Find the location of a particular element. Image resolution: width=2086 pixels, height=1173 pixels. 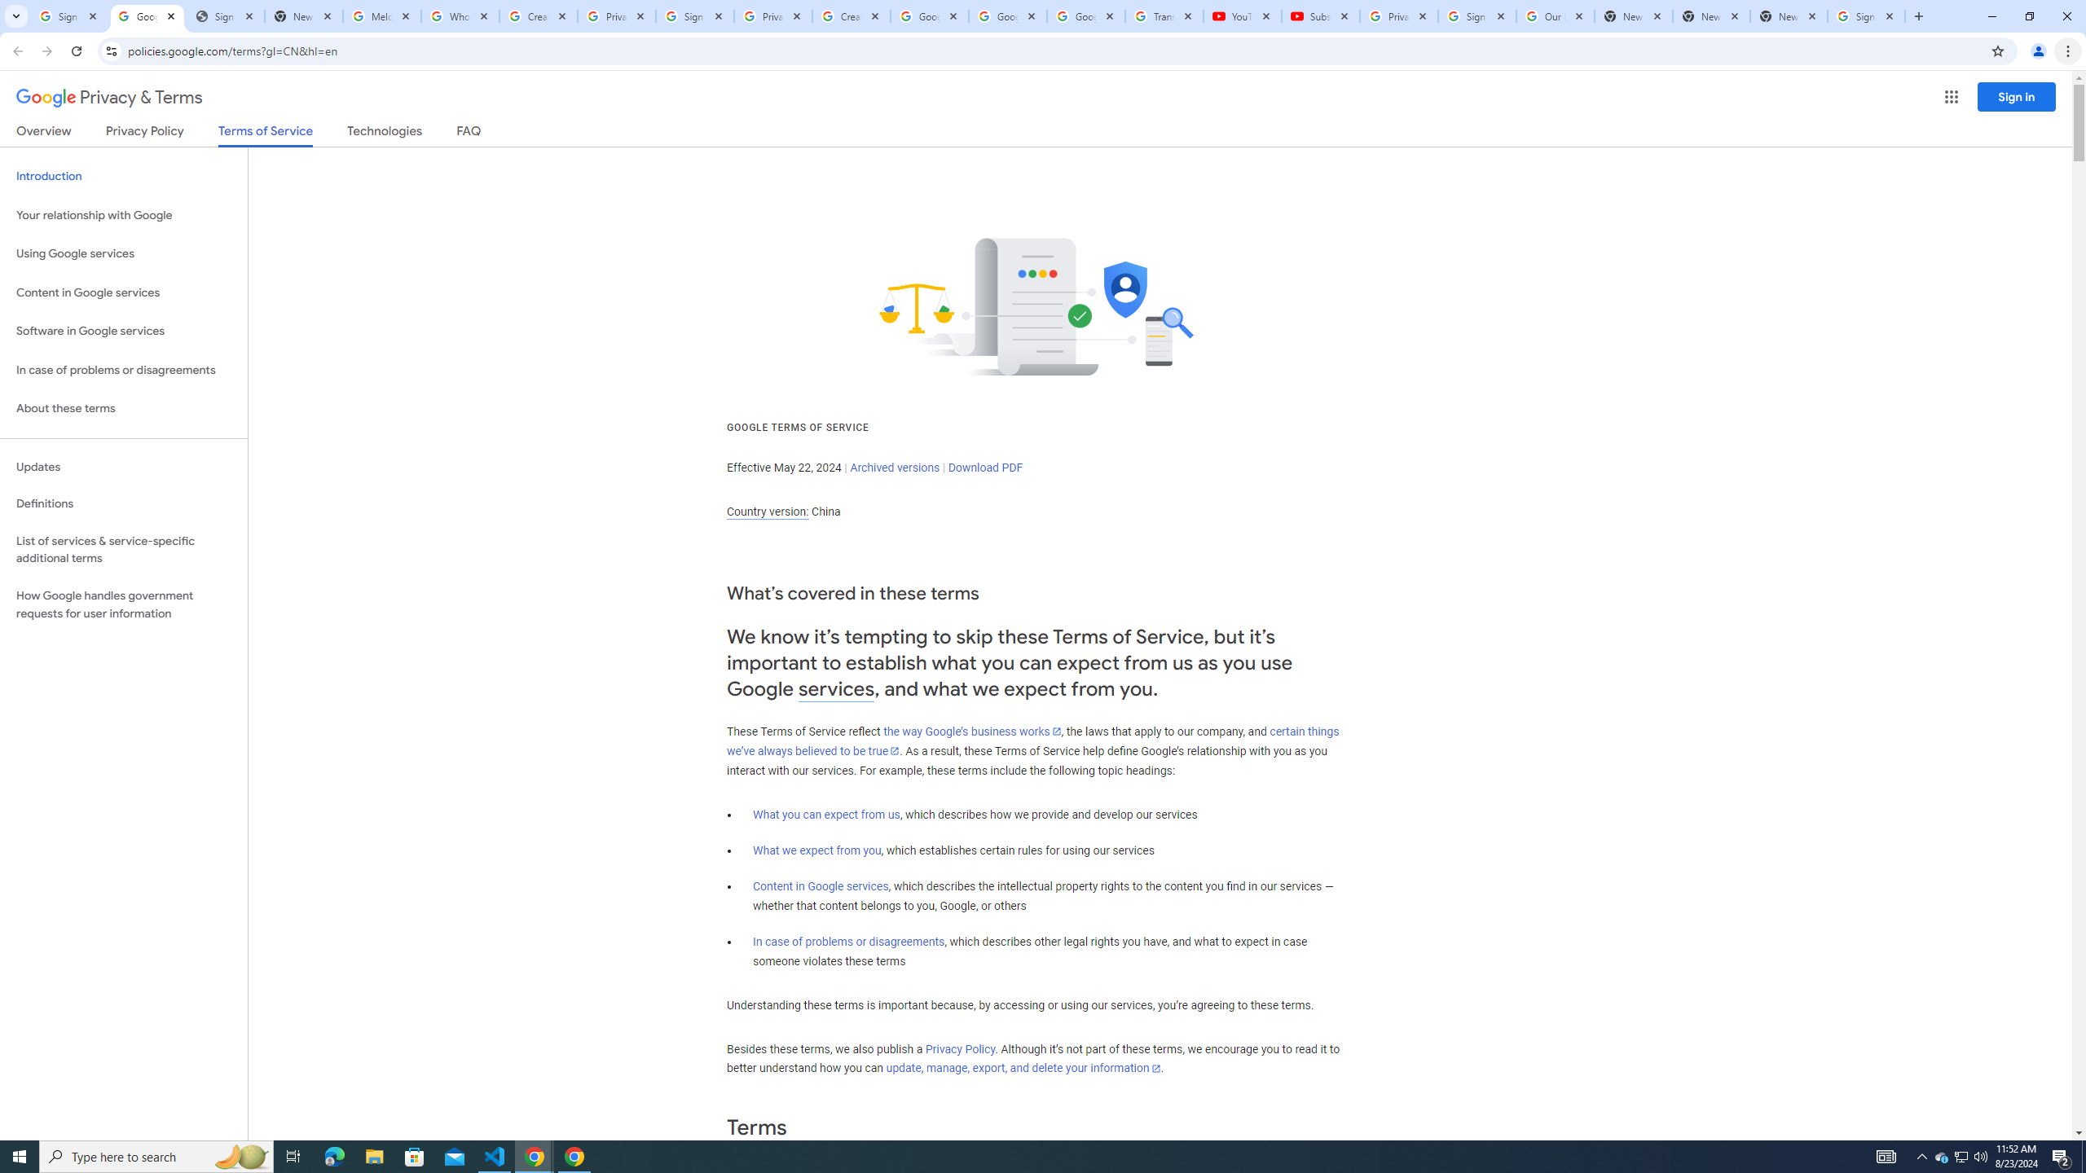

Subscriptions - YouTube is located at coordinates (1320, 16).